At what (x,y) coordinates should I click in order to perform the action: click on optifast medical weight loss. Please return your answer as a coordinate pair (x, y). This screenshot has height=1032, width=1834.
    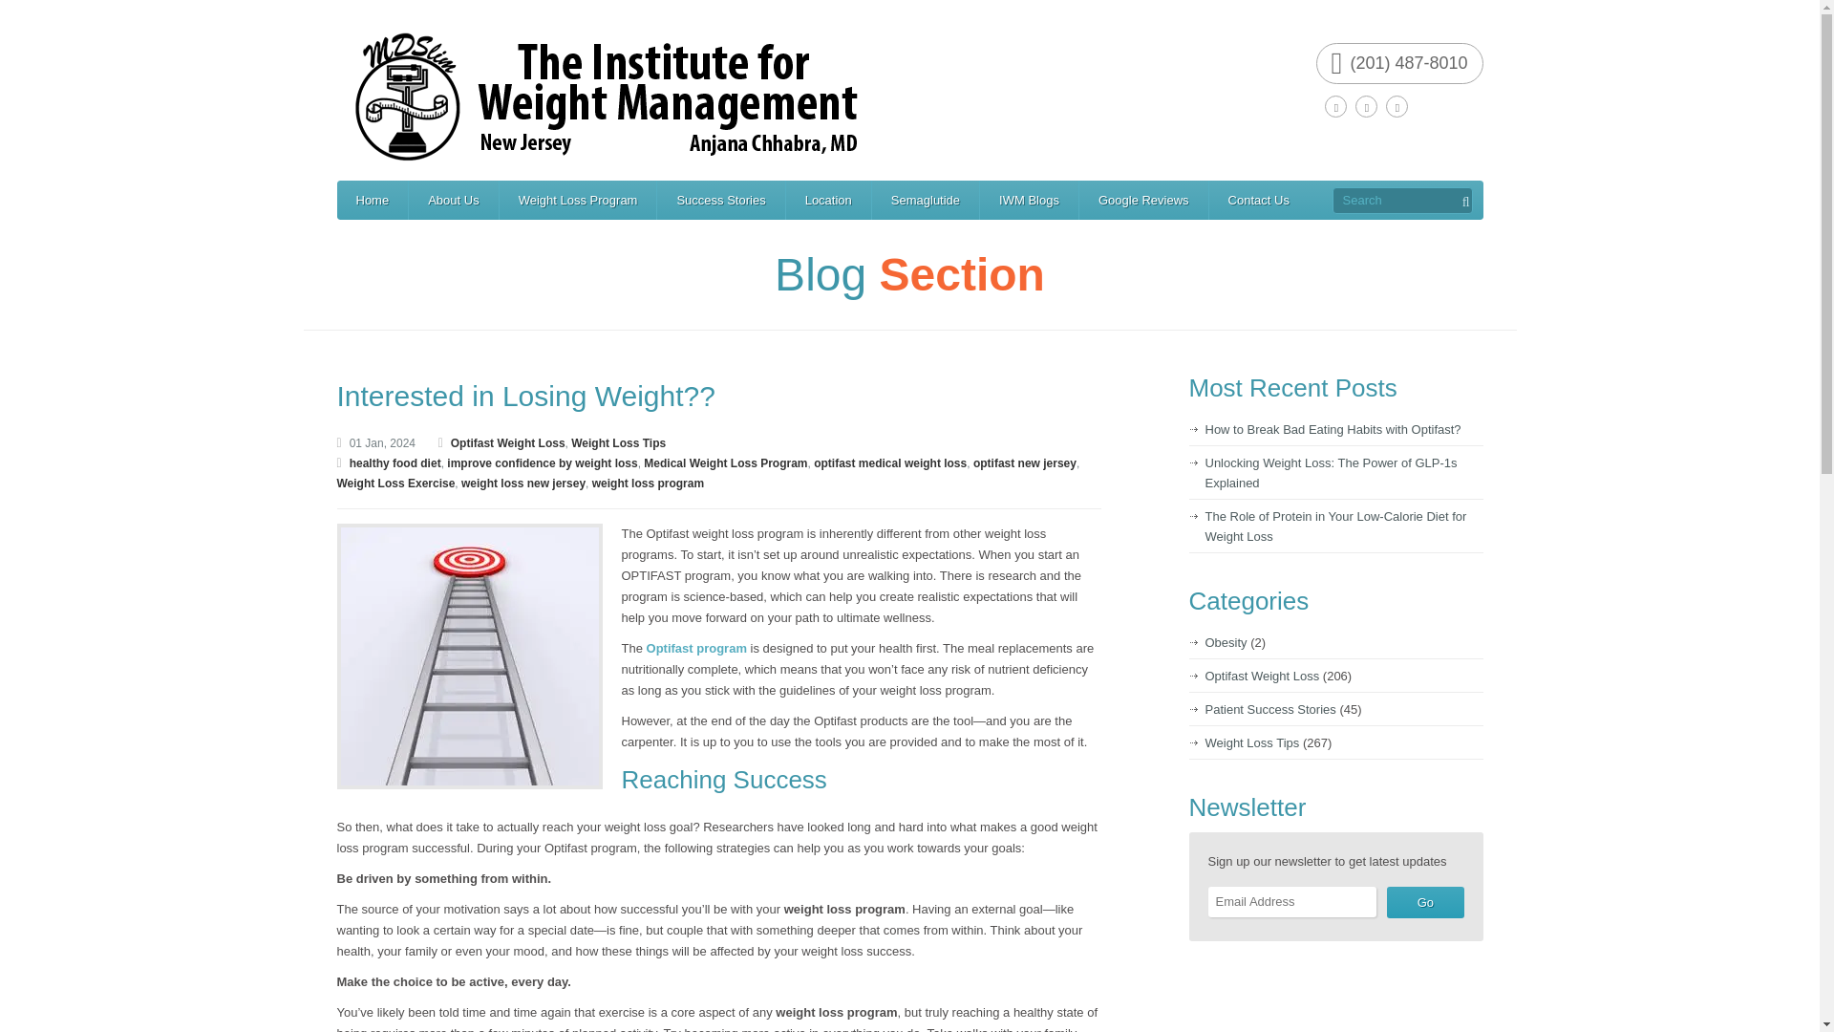
    Looking at the image, I should click on (890, 463).